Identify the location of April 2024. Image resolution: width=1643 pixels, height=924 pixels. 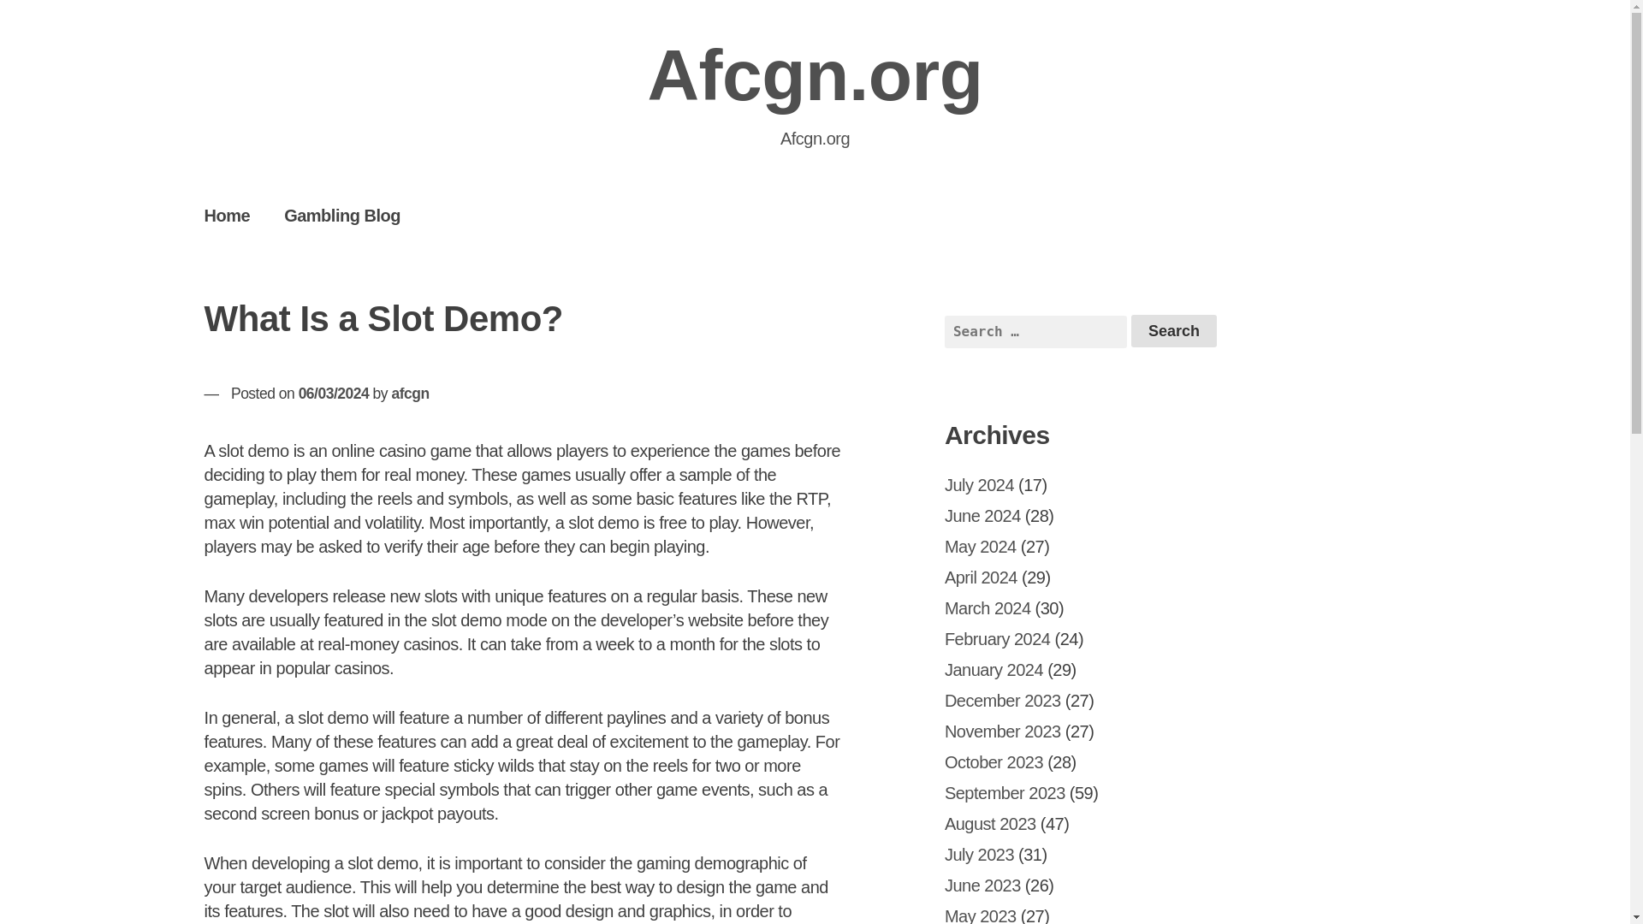
(981, 577).